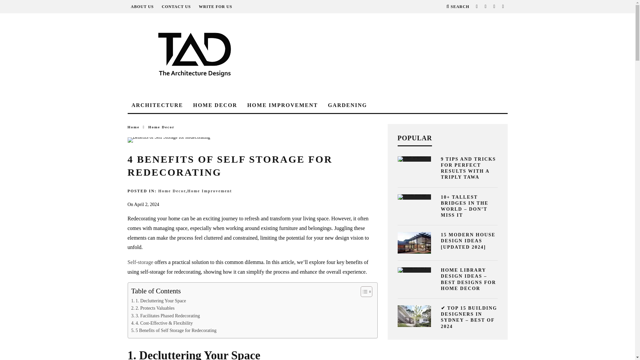 Image resolution: width=640 pixels, height=360 pixels. Describe the element at coordinates (176, 7) in the screenshot. I see `CONTACT US` at that location.